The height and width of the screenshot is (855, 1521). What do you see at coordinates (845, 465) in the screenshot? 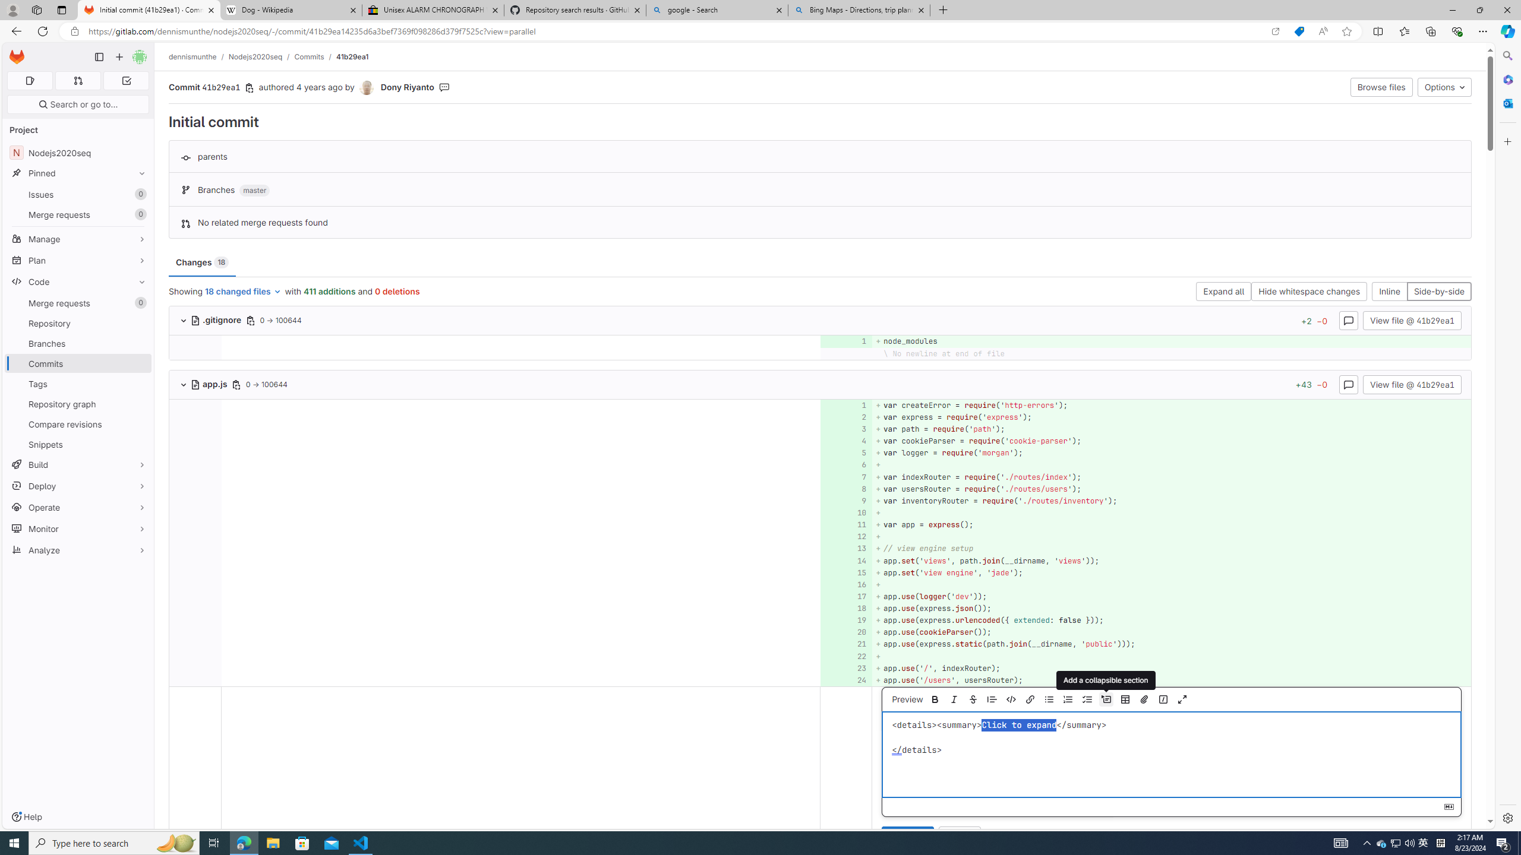
I see `6` at bounding box center [845, 465].